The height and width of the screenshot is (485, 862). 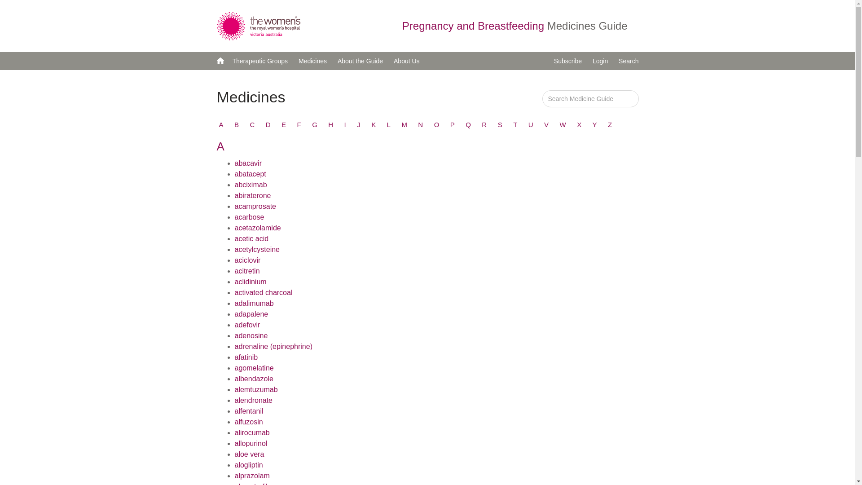 What do you see at coordinates (374, 125) in the screenshot?
I see `K` at bounding box center [374, 125].